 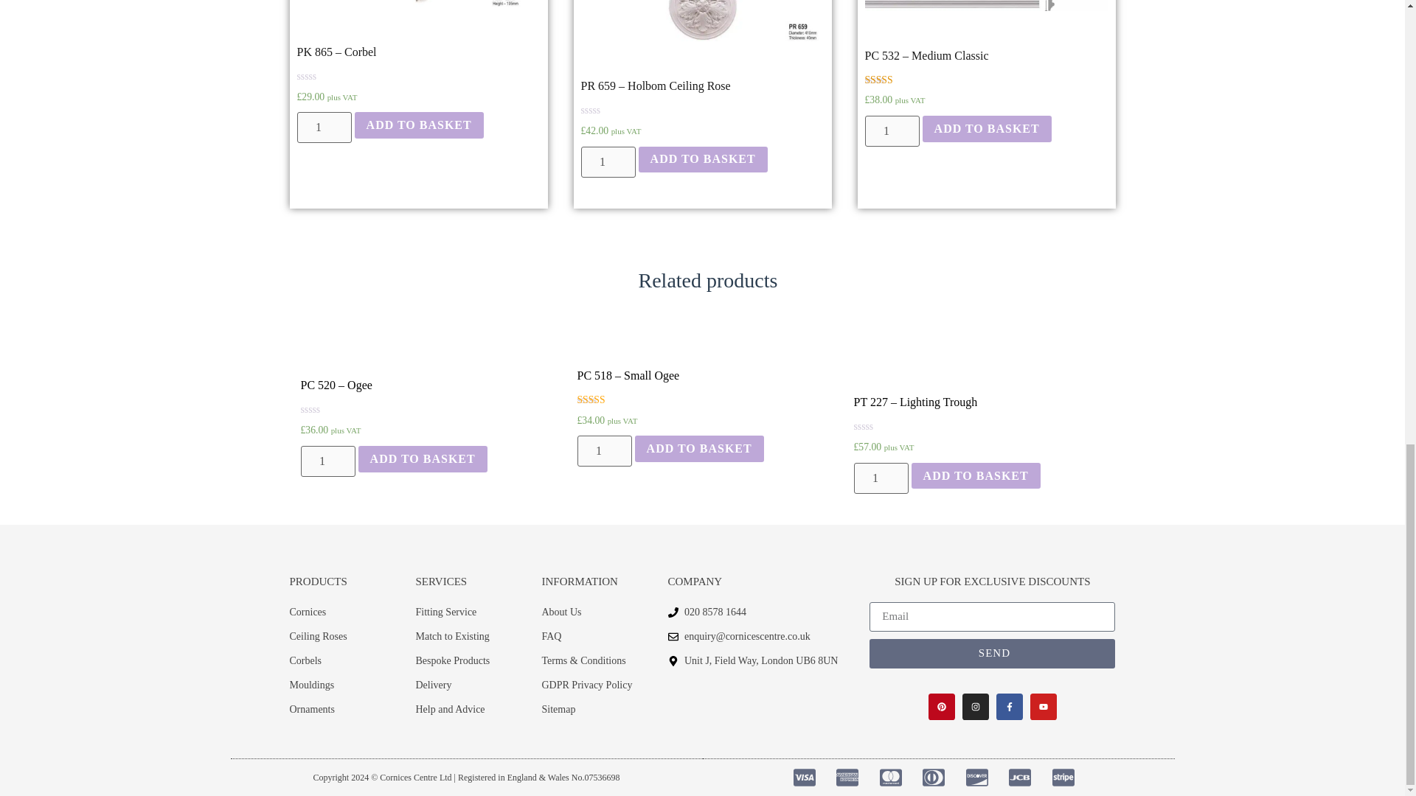 I want to click on 1, so click(x=891, y=130).